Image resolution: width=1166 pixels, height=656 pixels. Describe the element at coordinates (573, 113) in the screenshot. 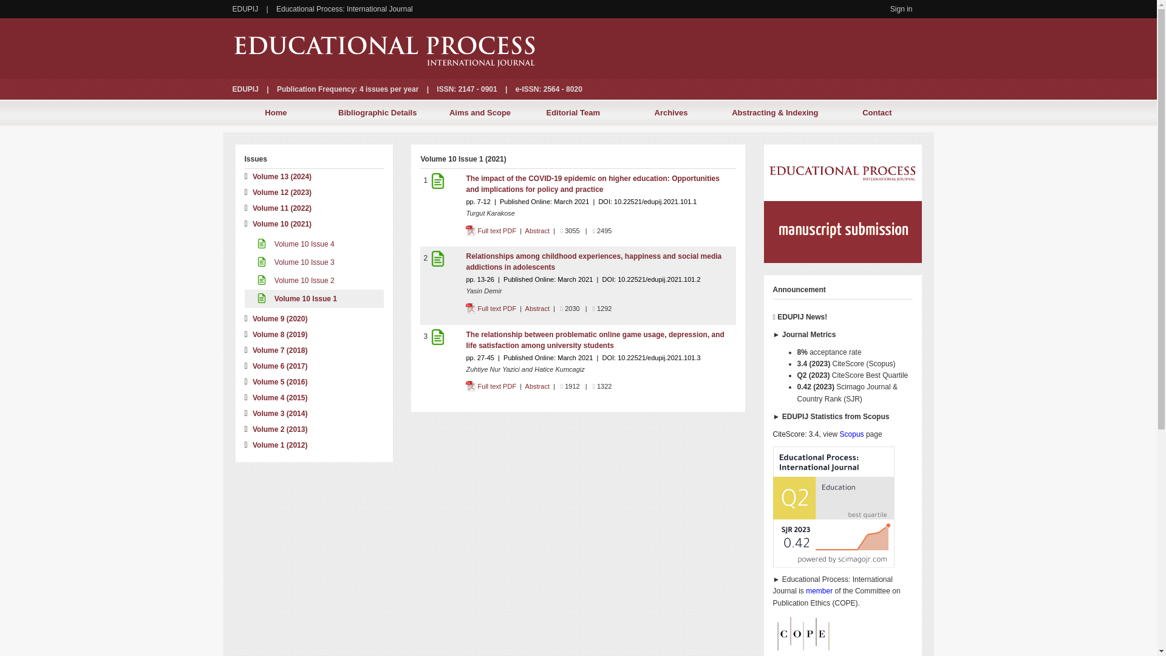

I see `Editorial Team` at that location.